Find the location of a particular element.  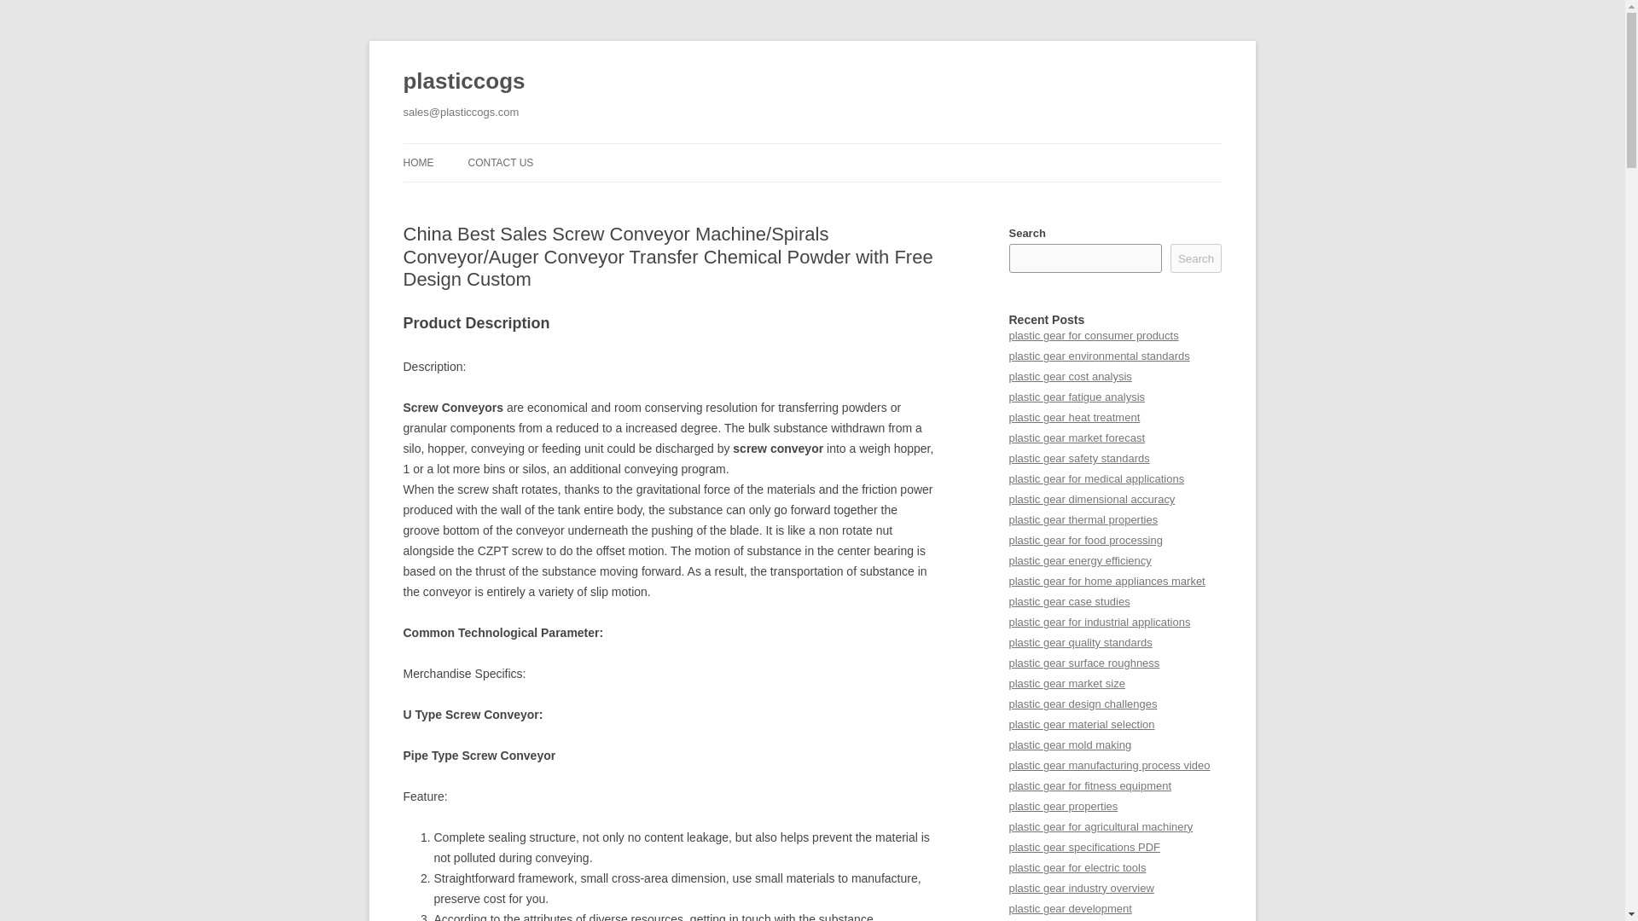

plastic gear market forecast is located at coordinates (1076, 437).